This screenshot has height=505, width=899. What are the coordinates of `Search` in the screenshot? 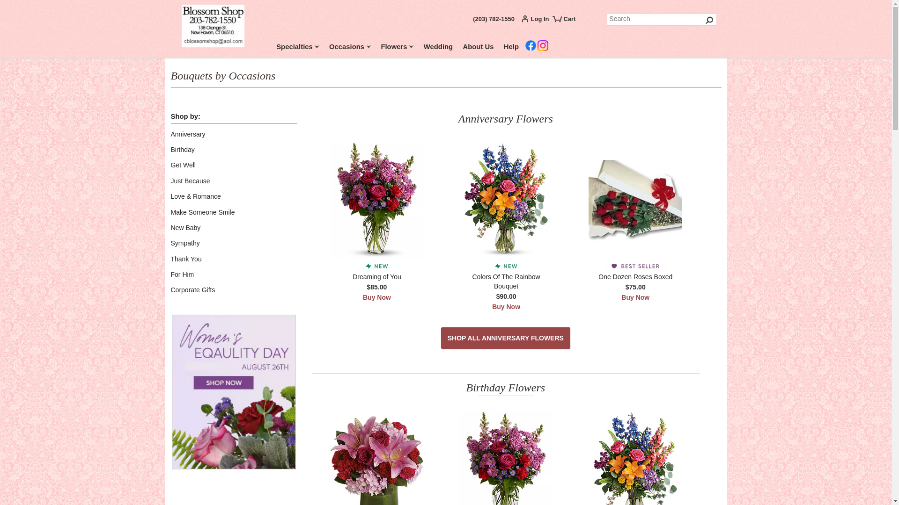 It's located at (662, 20).